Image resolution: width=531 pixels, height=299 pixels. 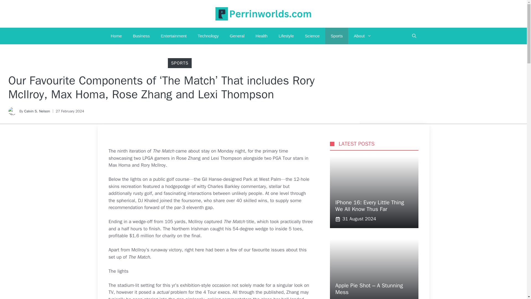 What do you see at coordinates (312, 36) in the screenshot?
I see `Science` at bounding box center [312, 36].